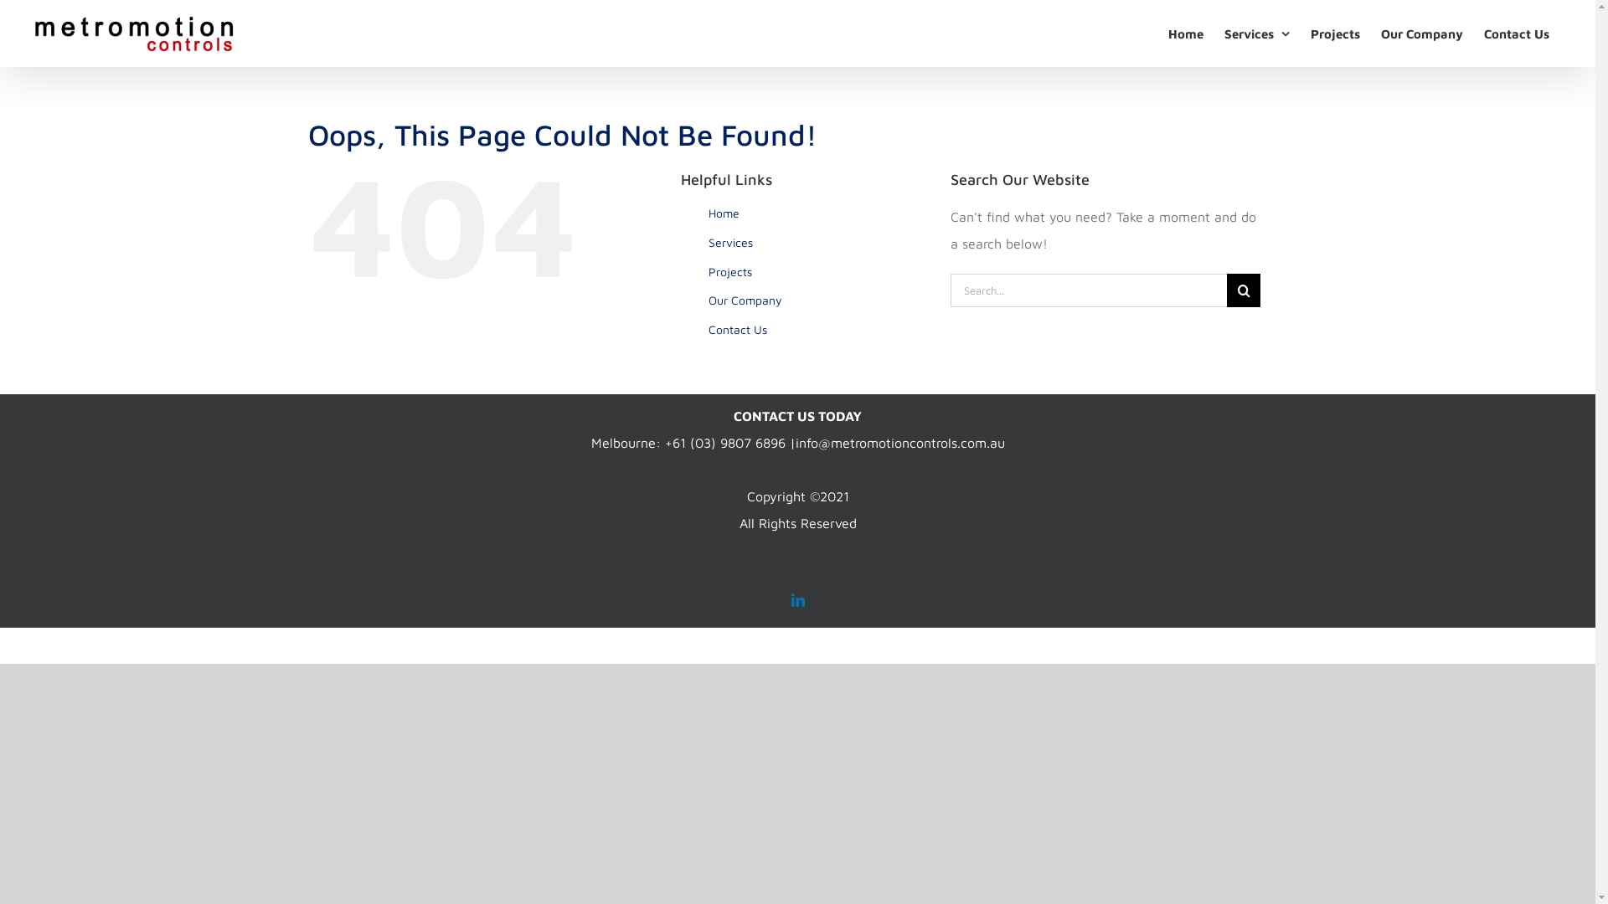 The image size is (1608, 904). What do you see at coordinates (730, 243) in the screenshot?
I see `Services` at bounding box center [730, 243].